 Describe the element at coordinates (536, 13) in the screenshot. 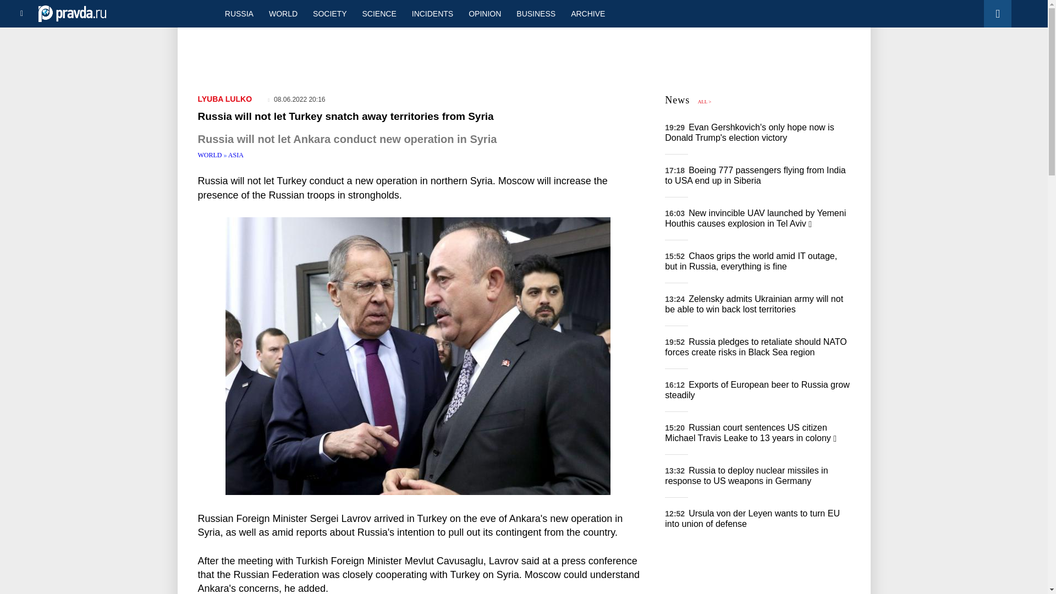

I see `BUSINESS` at that location.